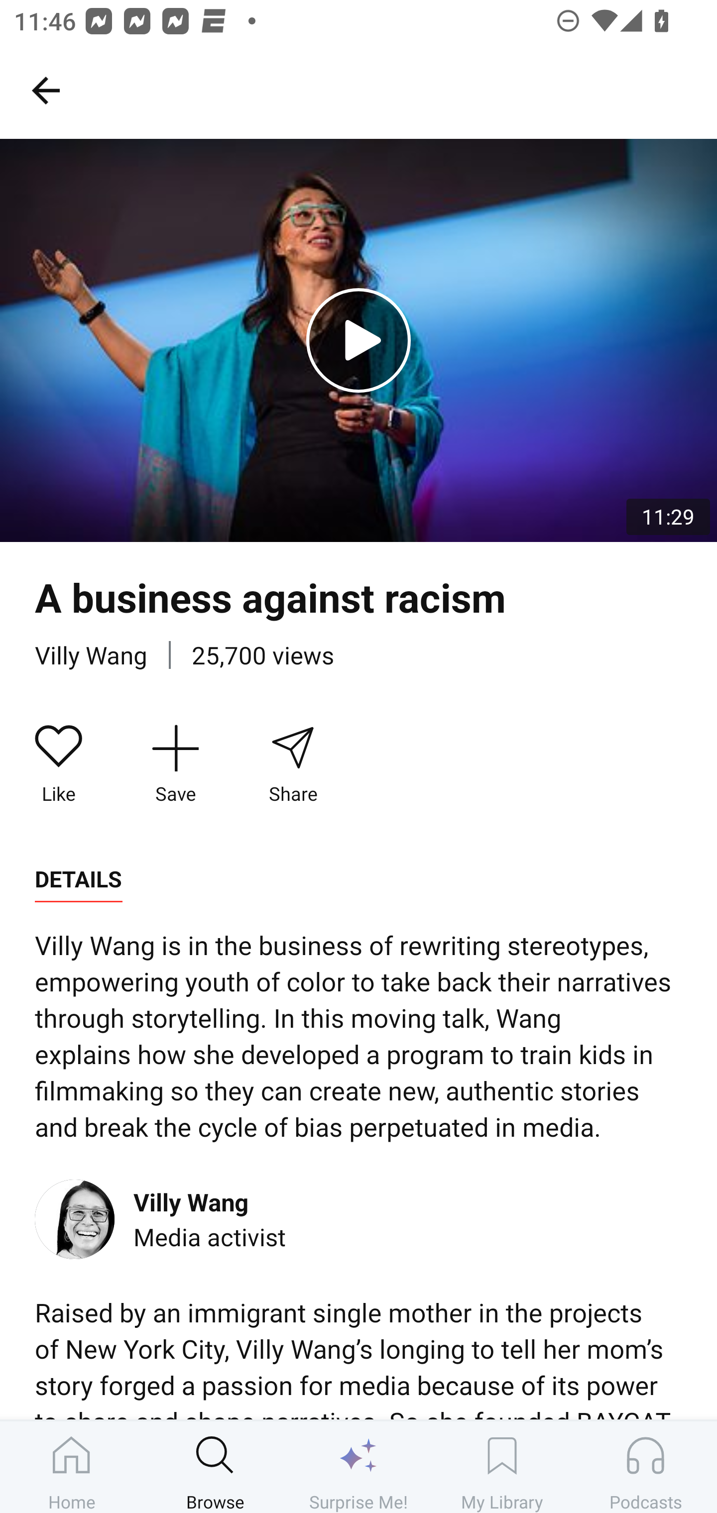 Image resolution: width=717 pixels, height=1513 pixels. What do you see at coordinates (292, 765) in the screenshot?
I see `Share` at bounding box center [292, 765].